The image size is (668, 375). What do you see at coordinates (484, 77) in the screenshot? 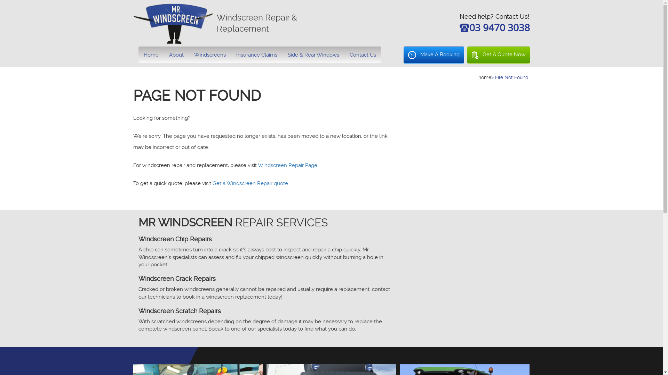
I see `home` at bounding box center [484, 77].